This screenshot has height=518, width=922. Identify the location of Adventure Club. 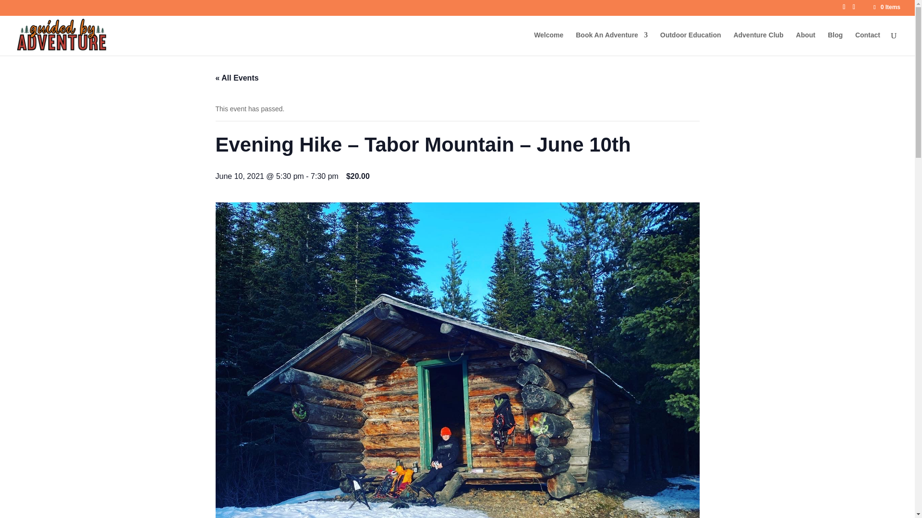
(758, 43).